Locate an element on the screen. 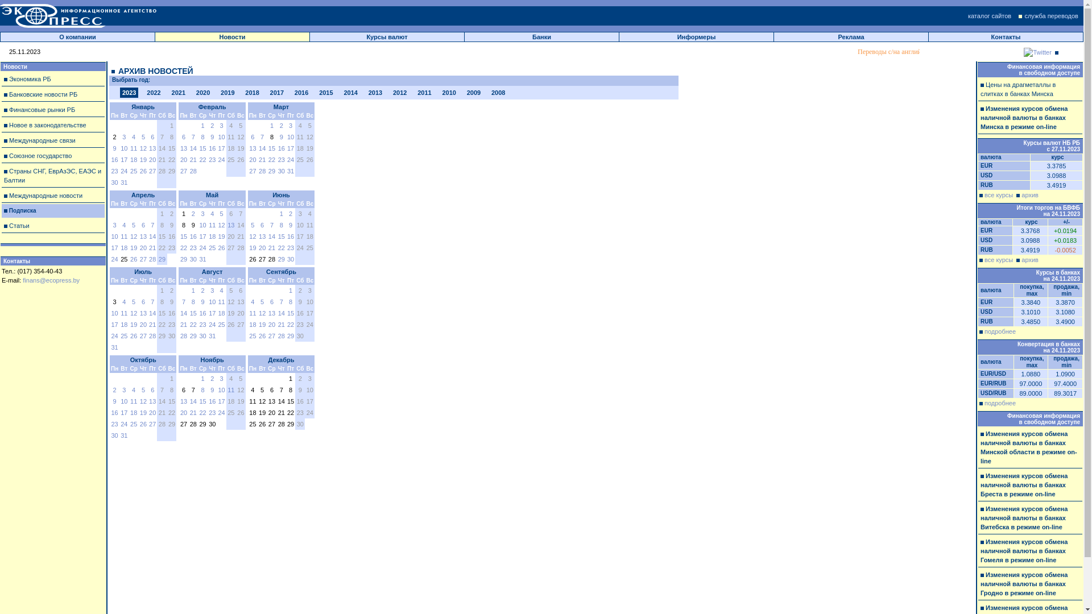  26 is located at coordinates (134, 259).